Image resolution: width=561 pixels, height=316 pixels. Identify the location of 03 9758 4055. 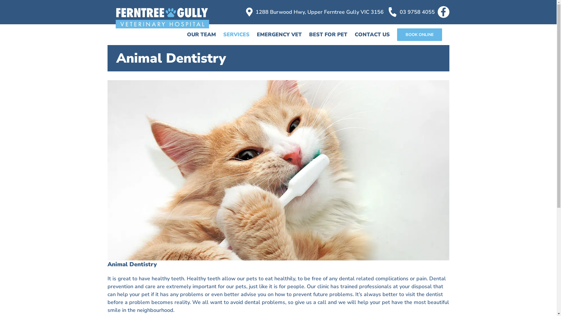
(411, 12).